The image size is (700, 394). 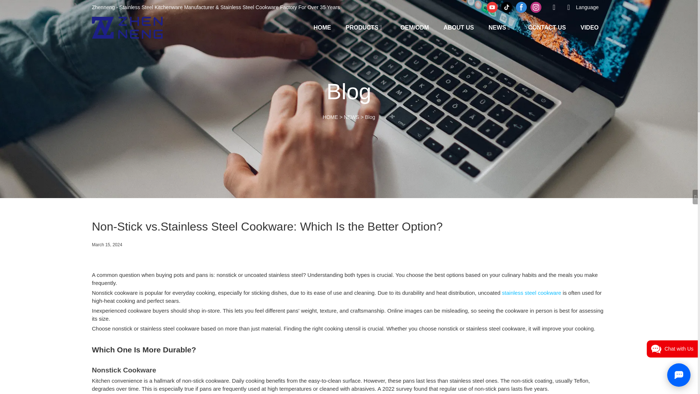 I want to click on PRODUCTS, so click(x=362, y=27).